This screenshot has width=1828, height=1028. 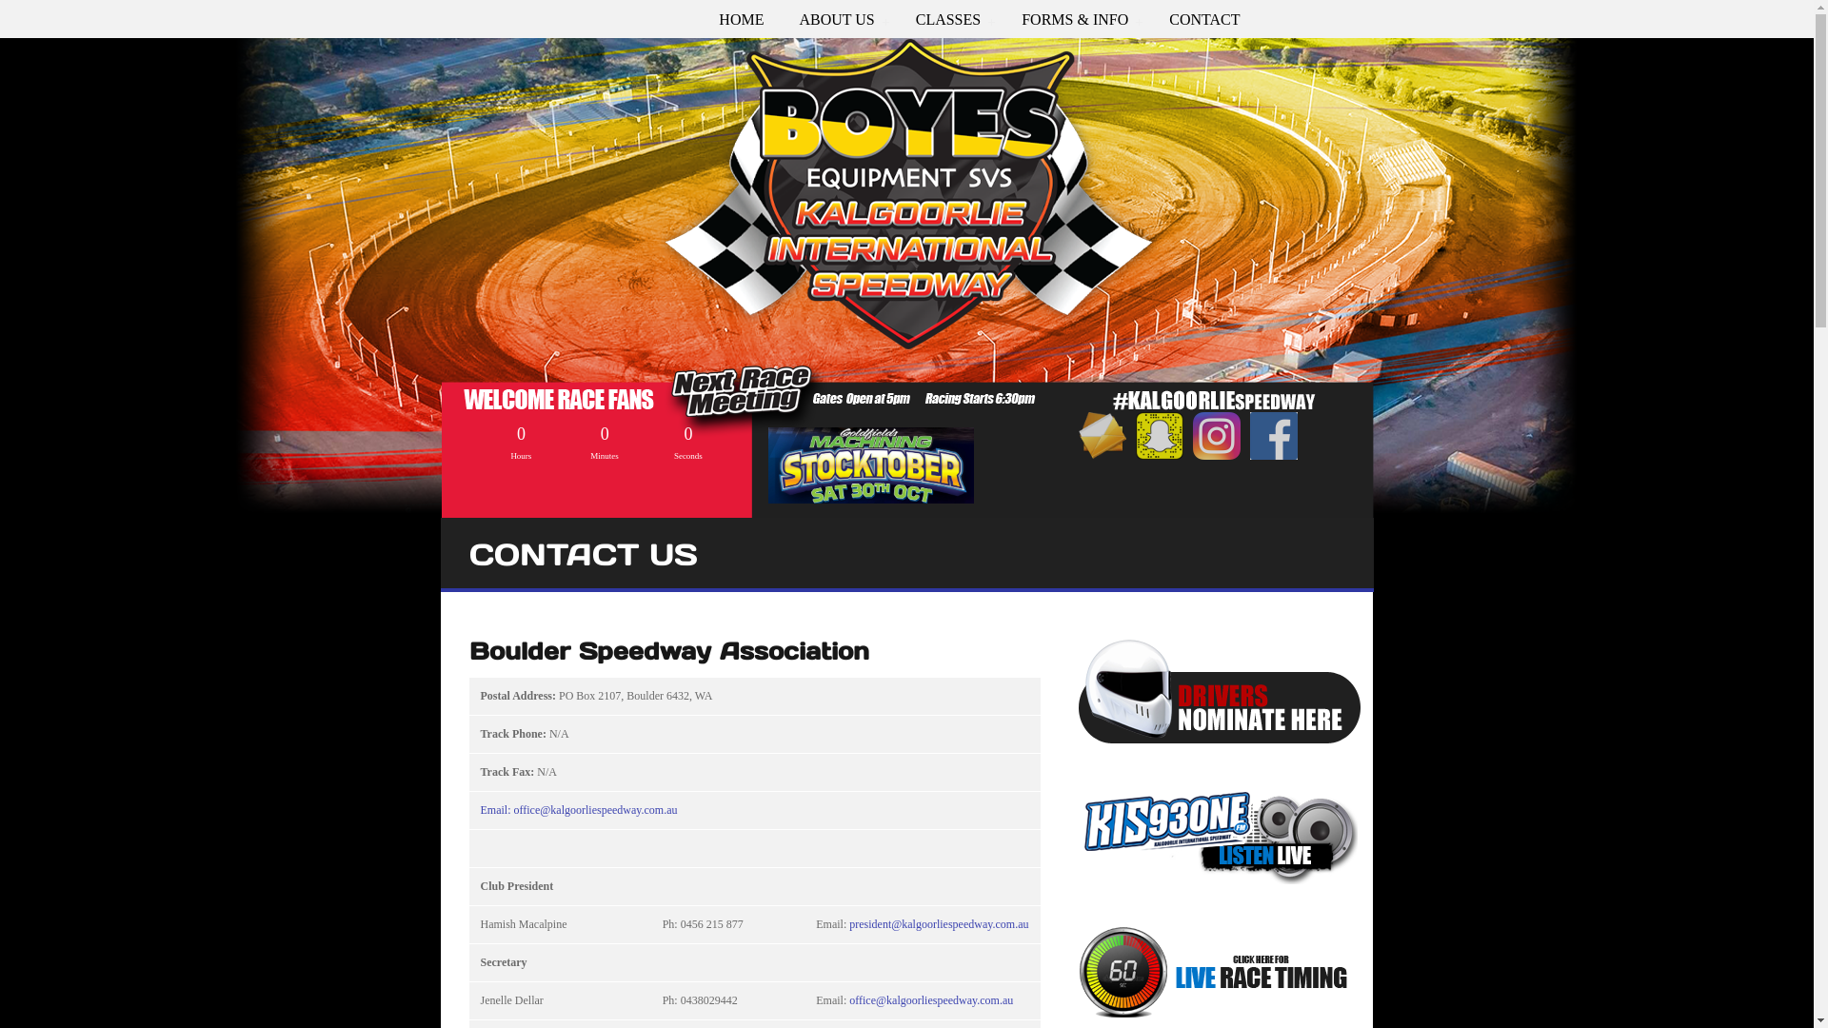 I want to click on Connect with  E-mail, so click(x=1102, y=436).